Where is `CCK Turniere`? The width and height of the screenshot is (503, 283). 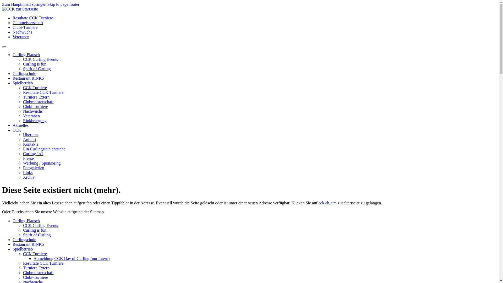 CCK Turniere is located at coordinates (35, 88).